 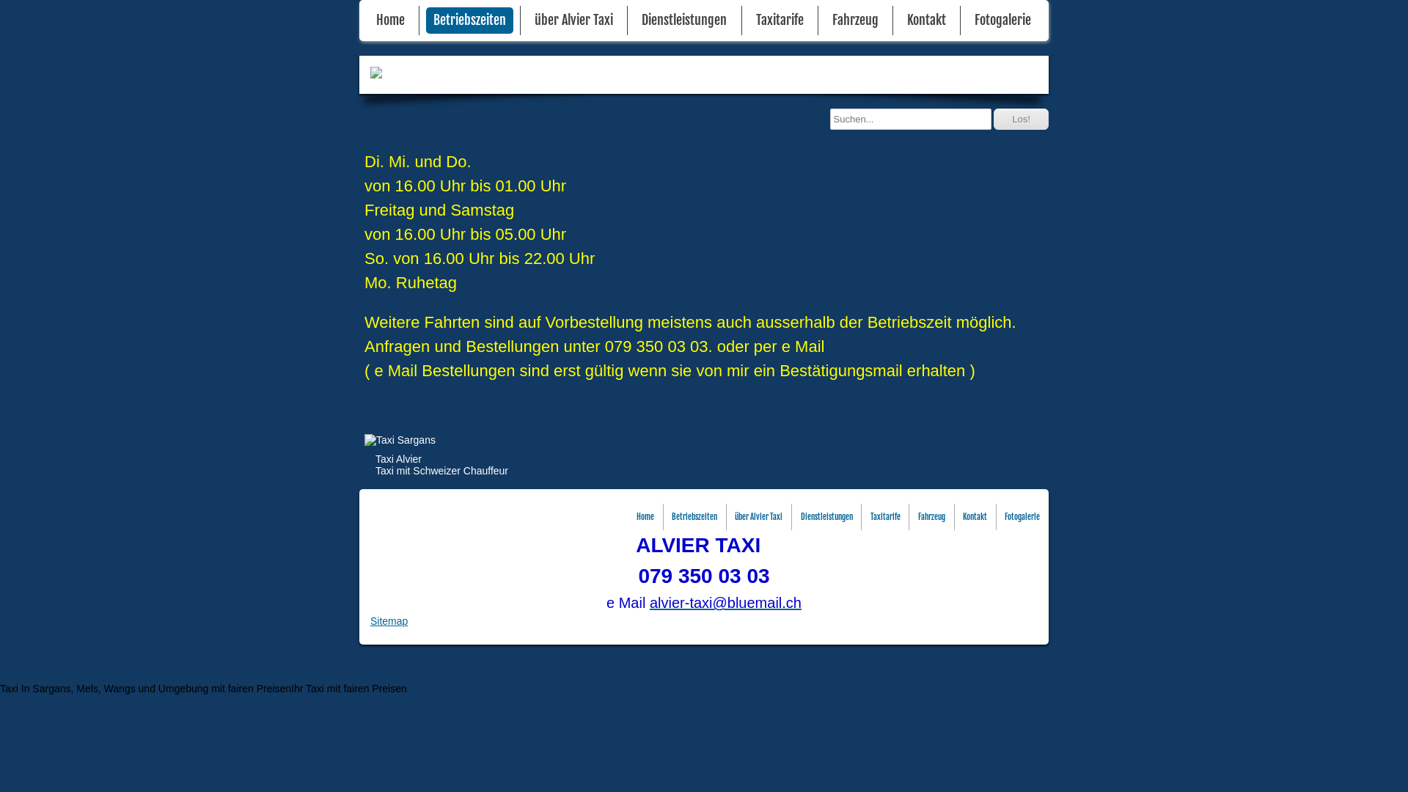 I want to click on Home, so click(x=390, y=21).